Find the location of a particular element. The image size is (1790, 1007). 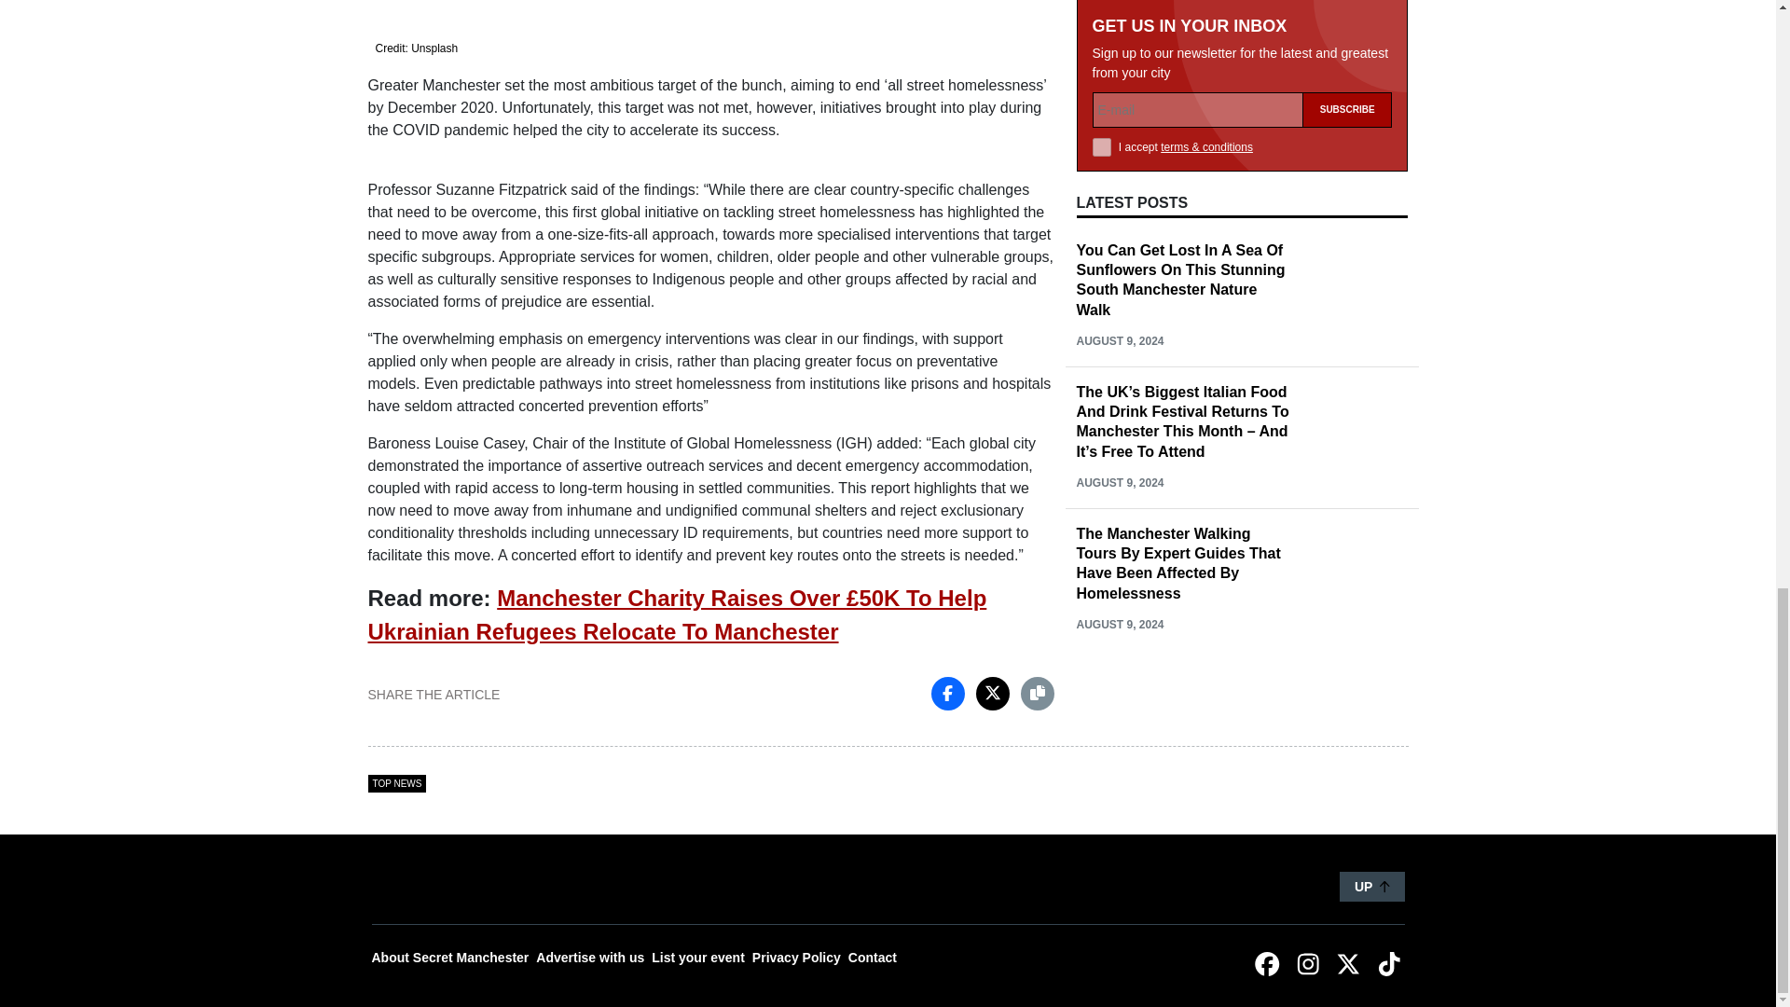

AUGUST 9, 2024 is located at coordinates (1119, 369).